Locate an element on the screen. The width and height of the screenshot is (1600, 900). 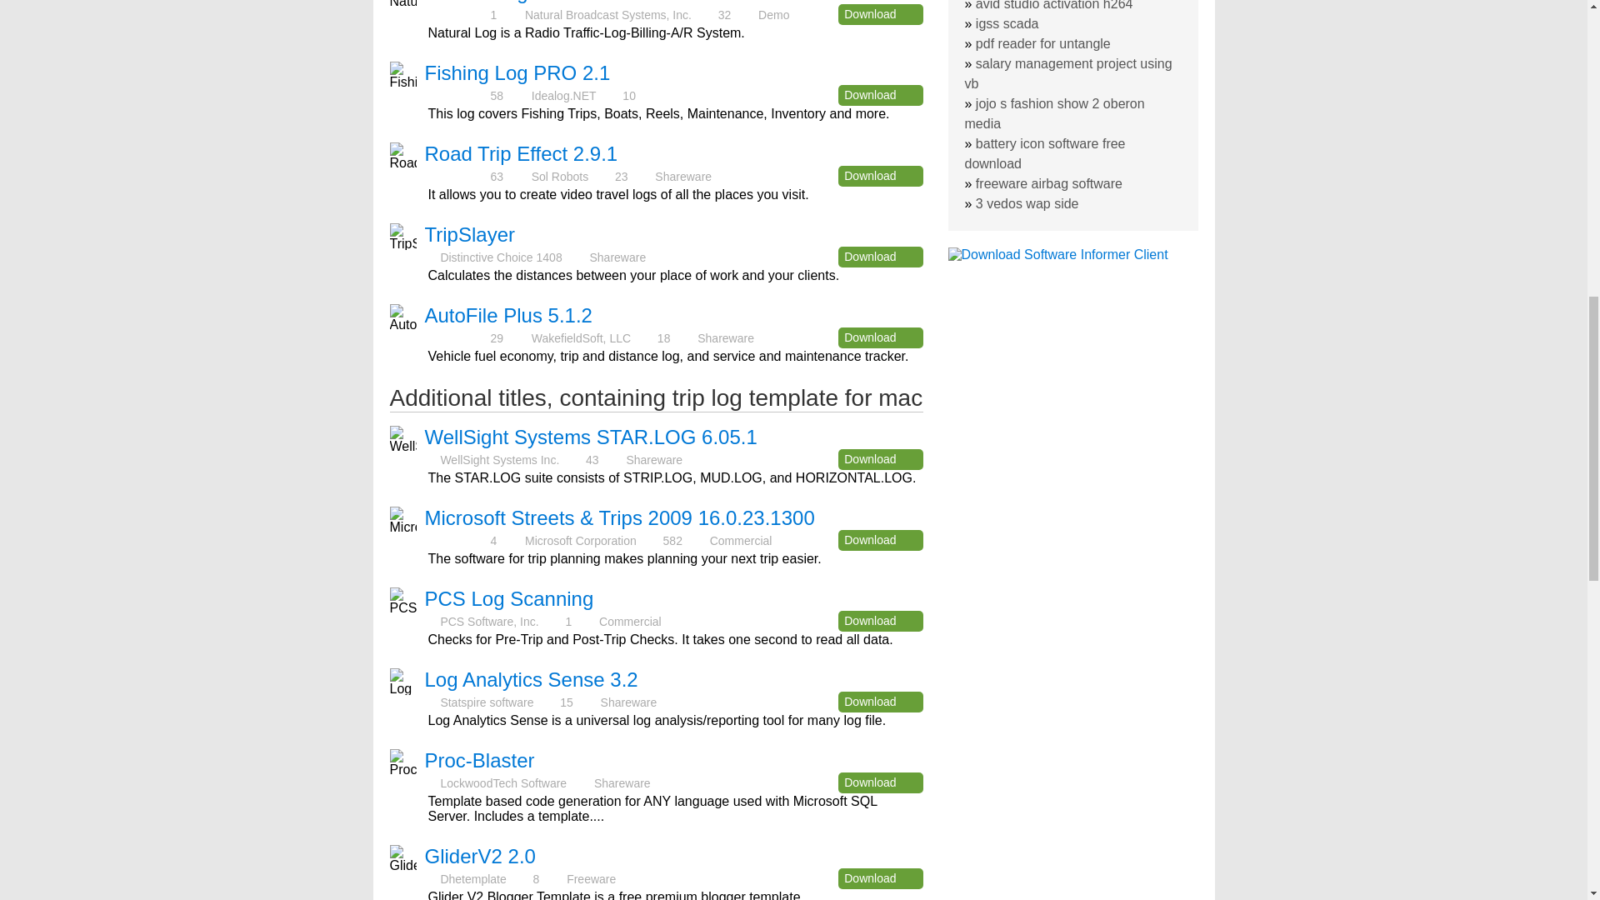
Download is located at coordinates (880, 337).